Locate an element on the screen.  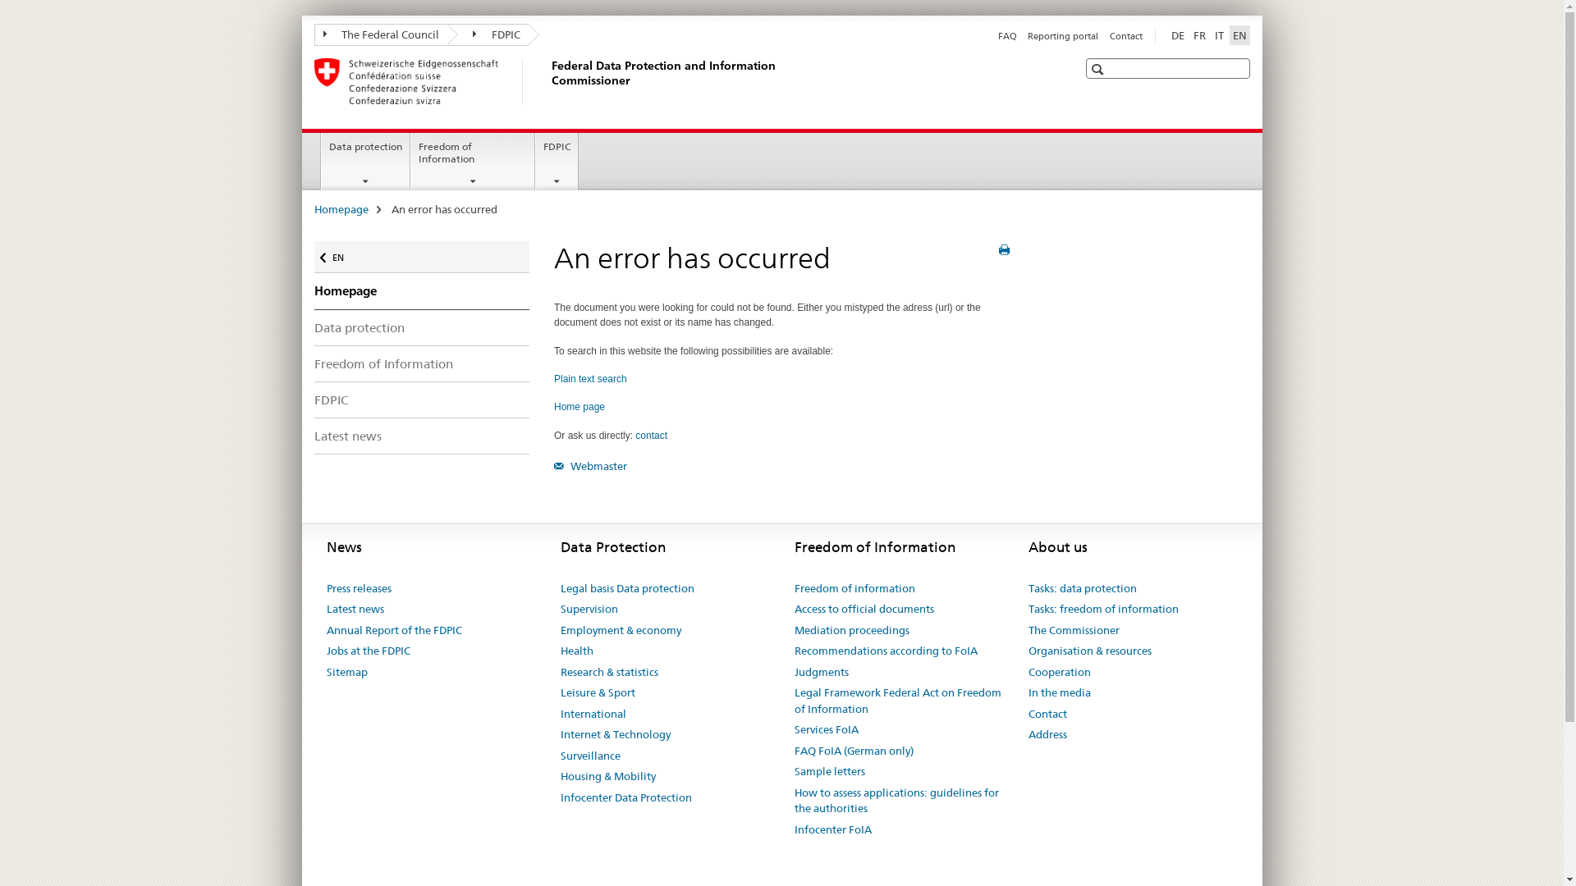
International is located at coordinates (593, 715).